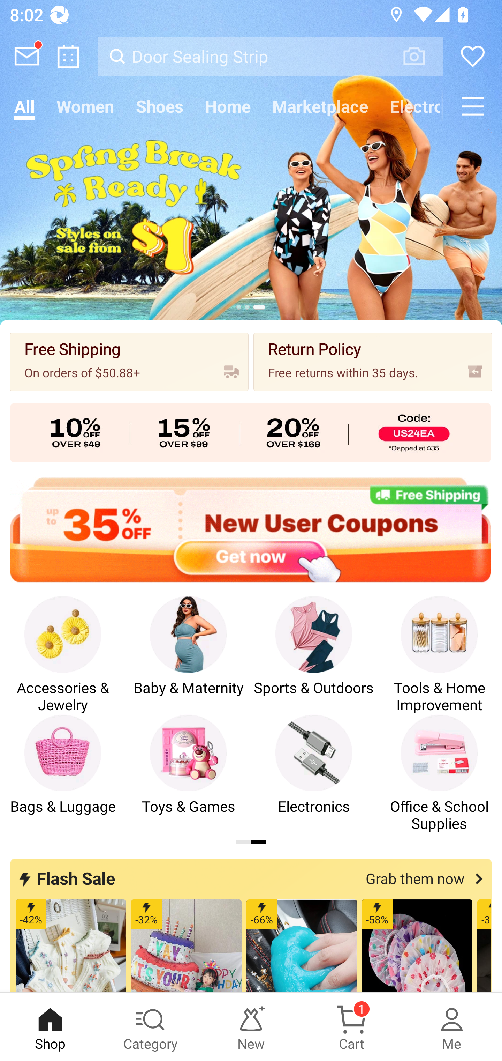 The height and width of the screenshot is (1061, 502). I want to click on Accessories & Jewelry, so click(63, 655).